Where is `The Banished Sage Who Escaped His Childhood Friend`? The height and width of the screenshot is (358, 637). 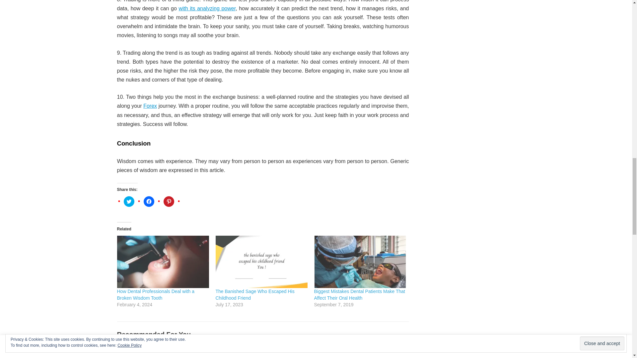
The Banished Sage Who Escaped His Childhood Friend is located at coordinates (261, 262).